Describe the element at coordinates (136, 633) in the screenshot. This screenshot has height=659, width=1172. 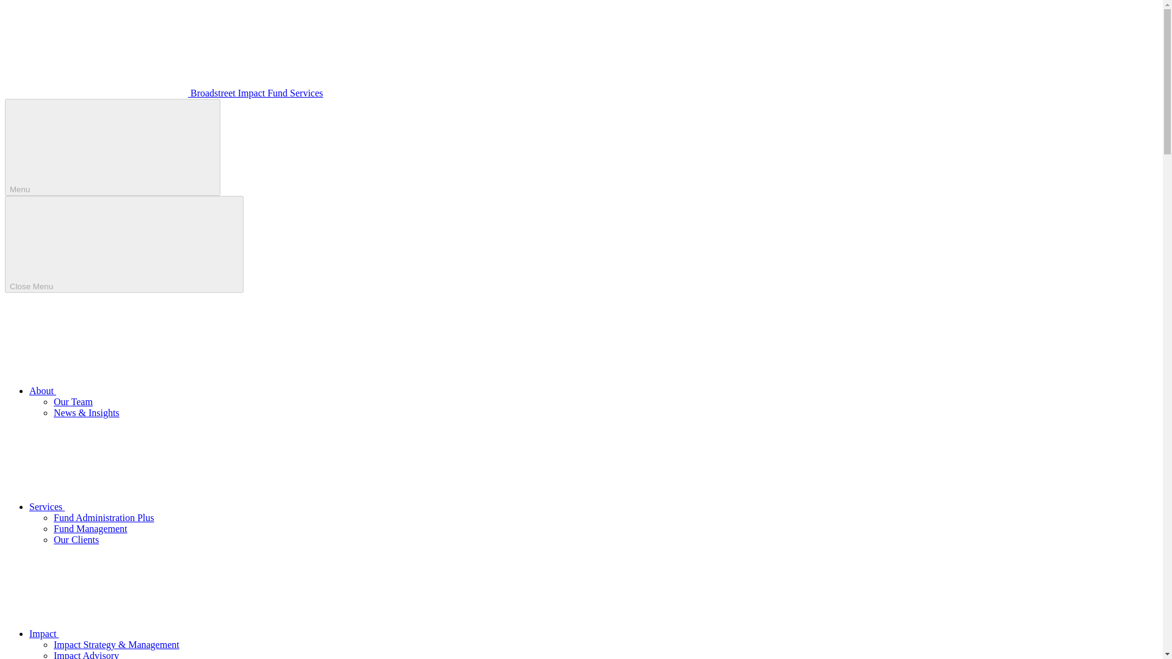
I see `Impact` at that location.